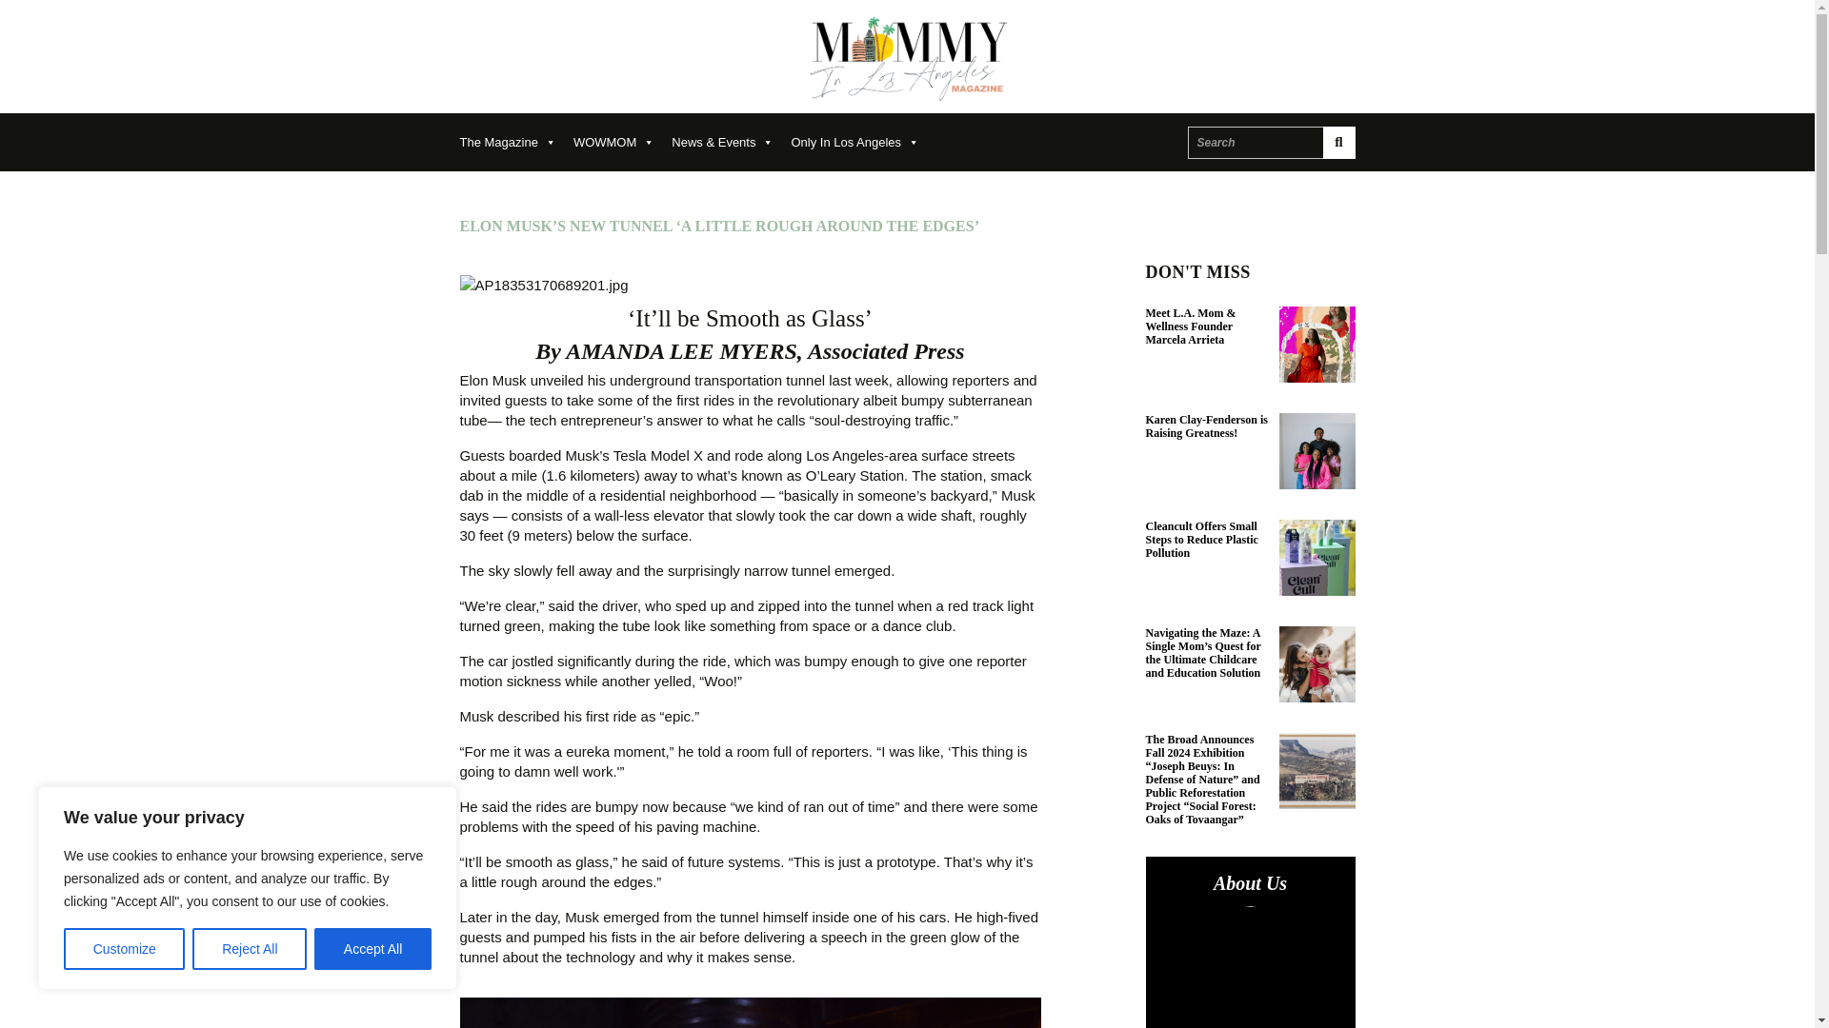 This screenshot has width=1829, height=1028. What do you see at coordinates (250, 949) in the screenshot?
I see `Reject All` at bounding box center [250, 949].